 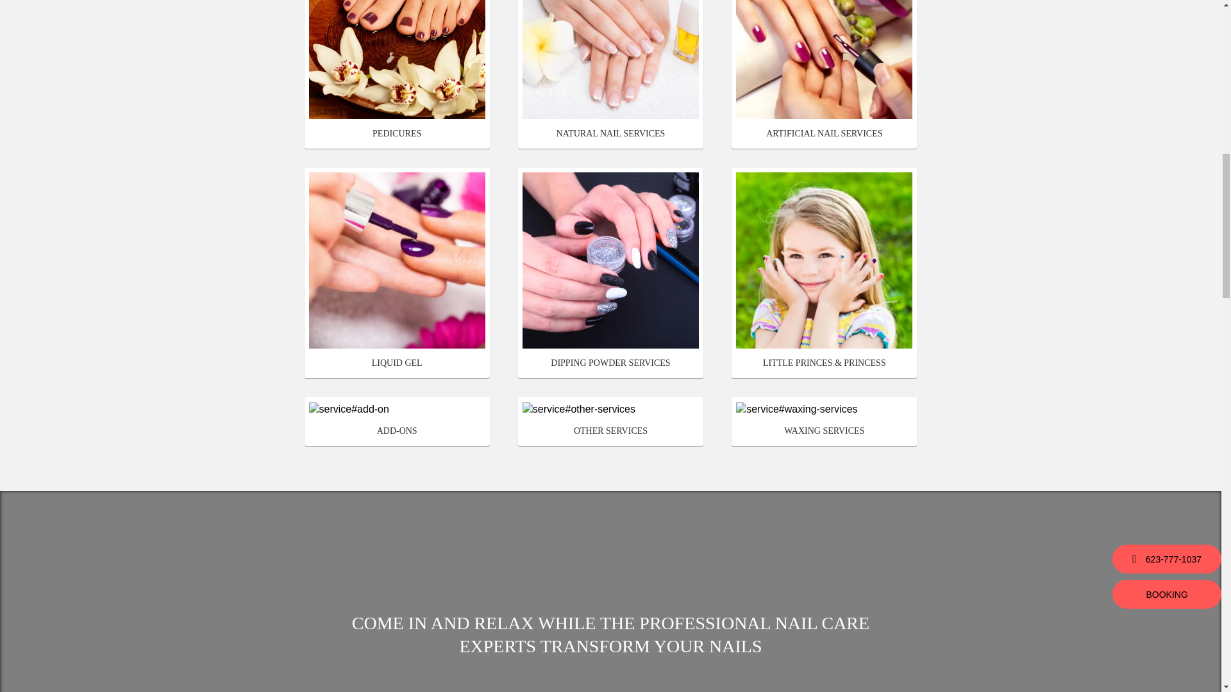 What do you see at coordinates (824, 74) in the screenshot?
I see `ARTIFICIAL NAIL SERVICES` at bounding box center [824, 74].